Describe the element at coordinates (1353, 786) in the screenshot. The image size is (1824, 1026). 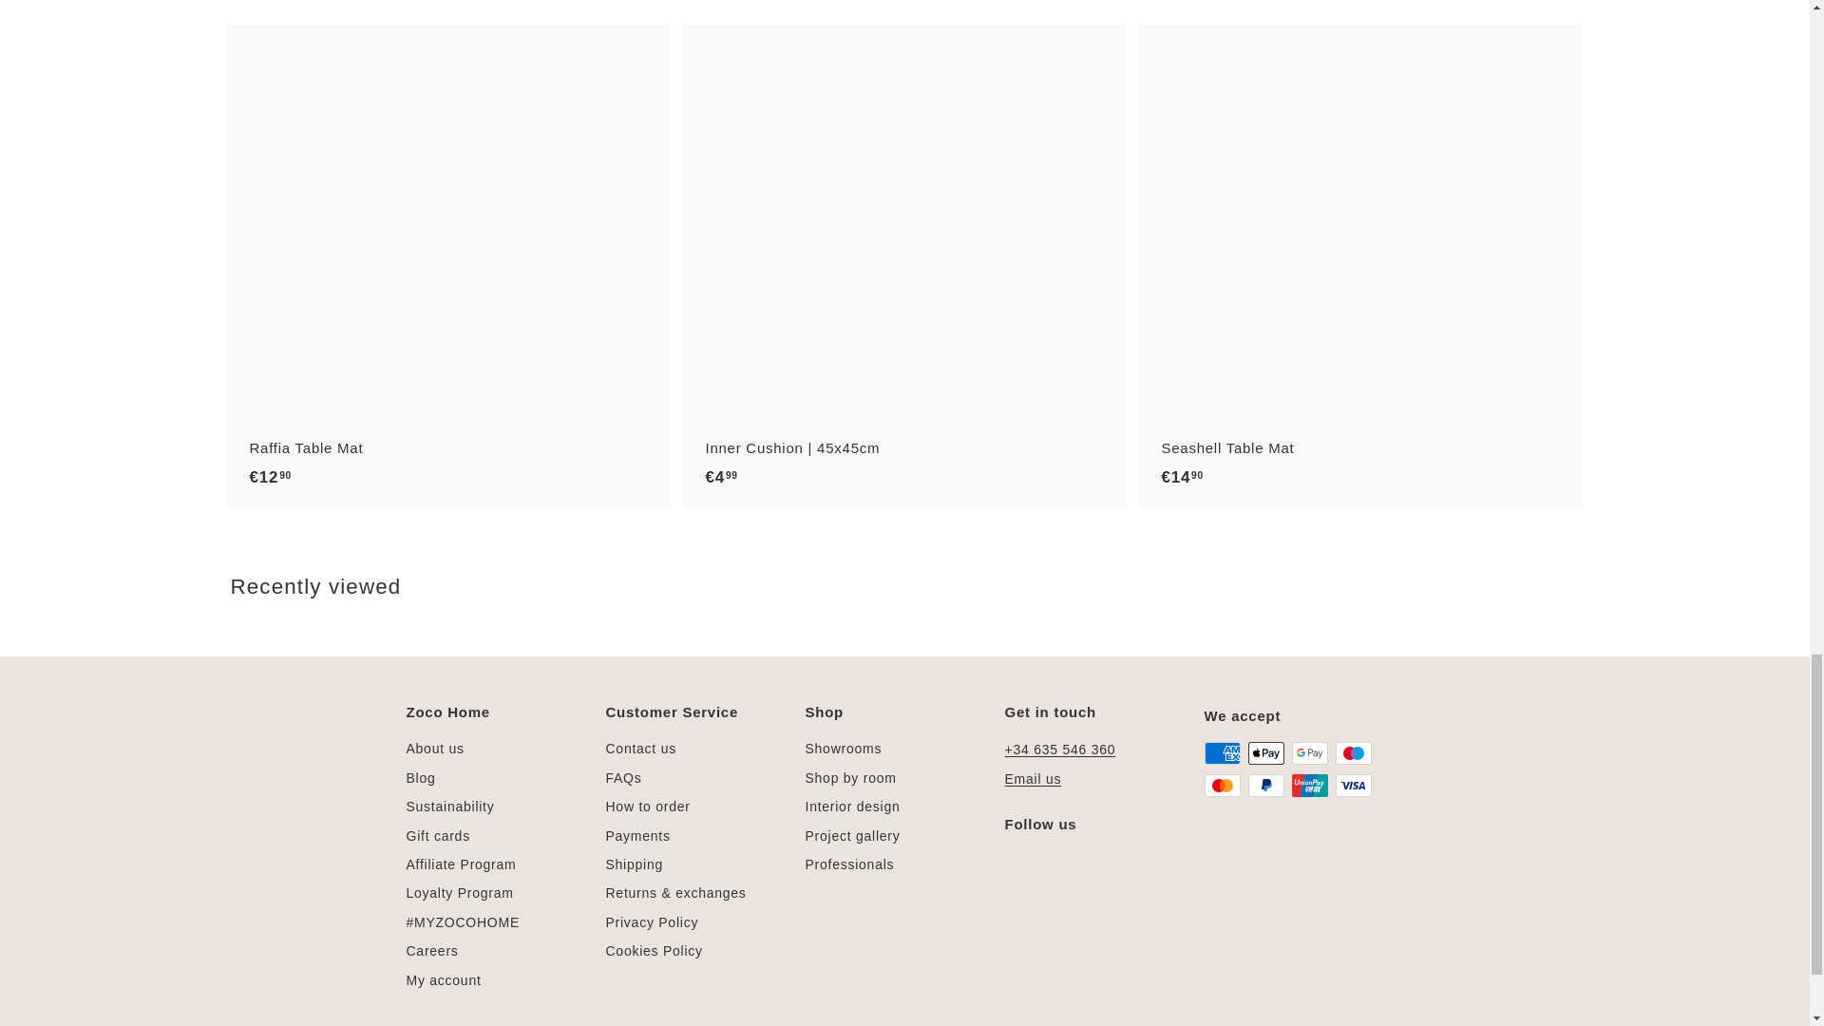
I see `Visa` at that location.